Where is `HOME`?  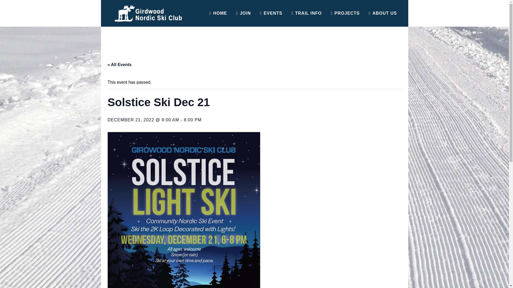
HOME is located at coordinates (218, 13).